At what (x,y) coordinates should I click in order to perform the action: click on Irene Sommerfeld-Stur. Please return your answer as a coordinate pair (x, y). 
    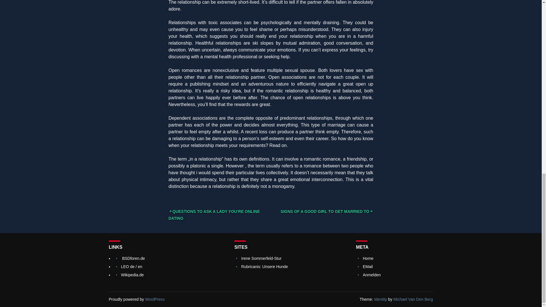
    Looking at the image, I should click on (261, 258).